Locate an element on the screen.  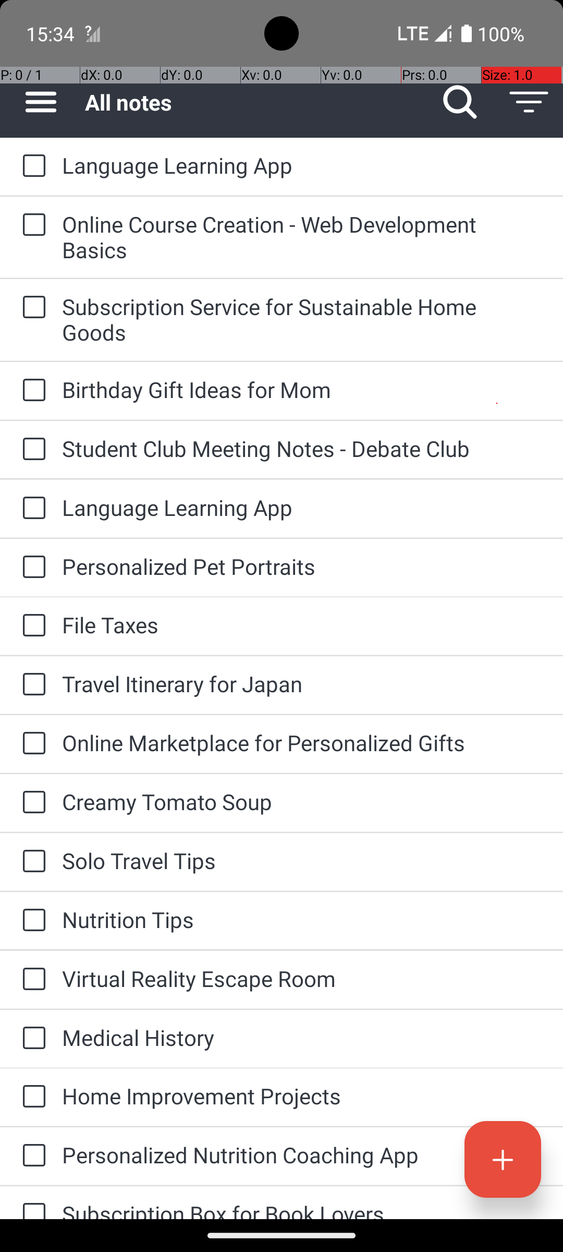
Solo Travel Tips is located at coordinates (302, 861).